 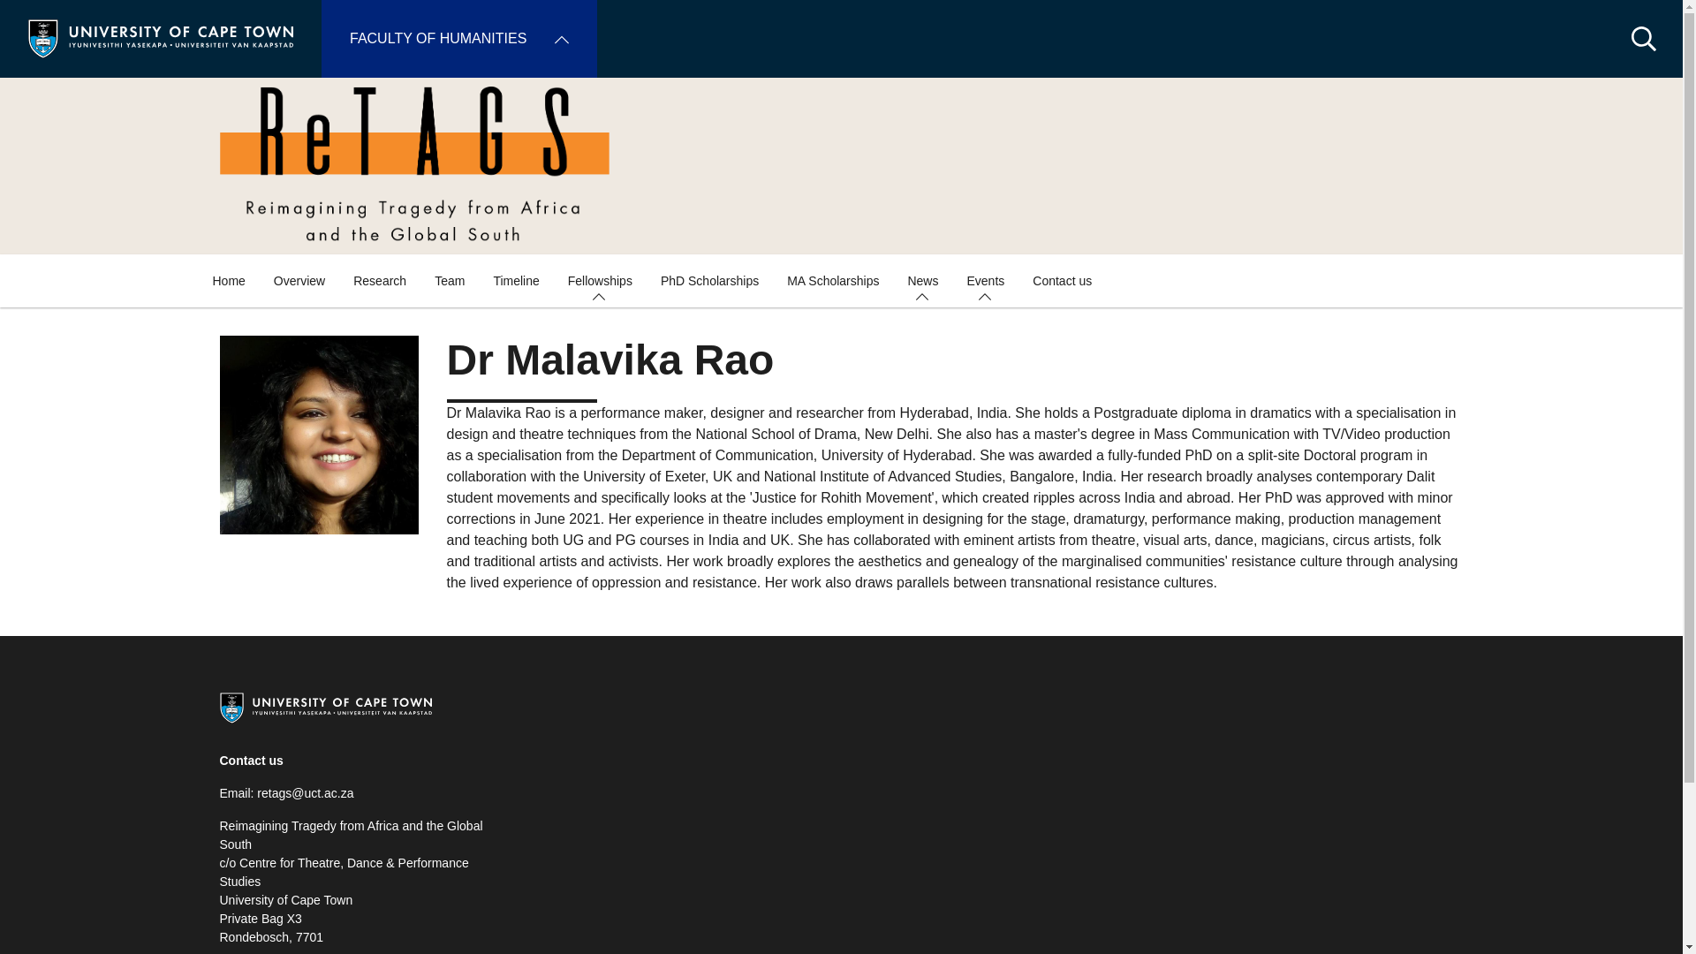 What do you see at coordinates (161, 37) in the screenshot?
I see `Home` at bounding box center [161, 37].